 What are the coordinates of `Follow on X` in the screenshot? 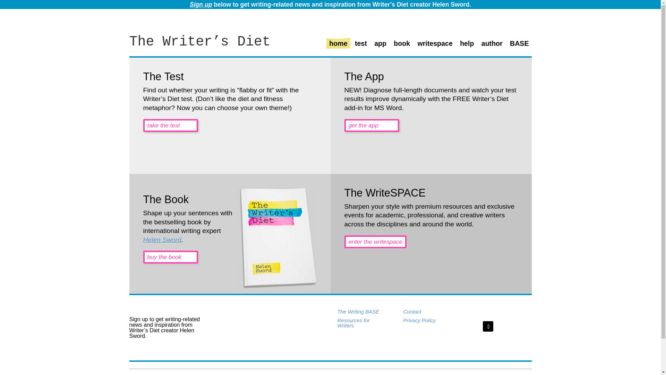 It's located at (488, 326).